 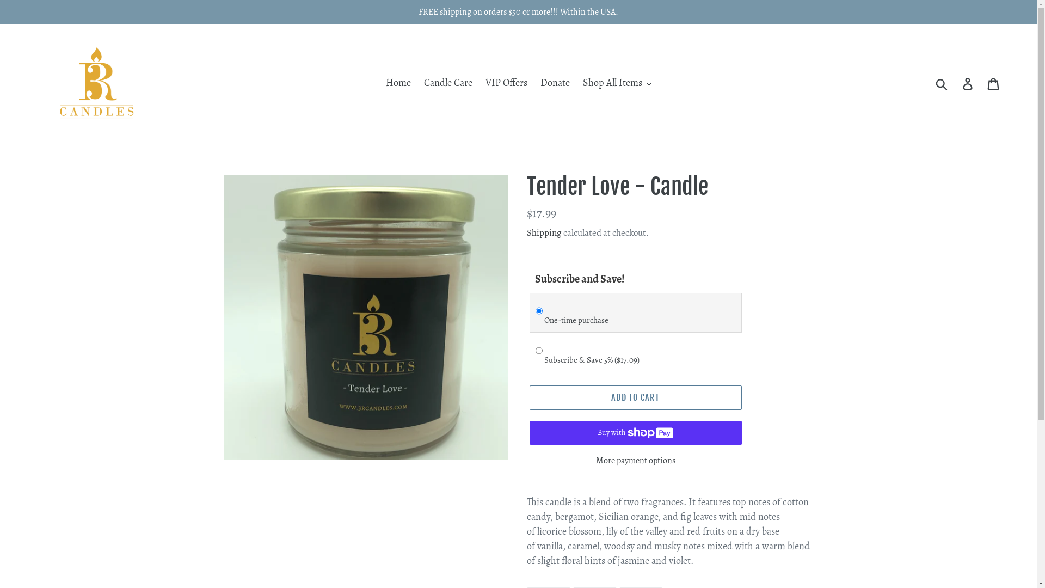 I want to click on Cart, so click(x=994, y=83).